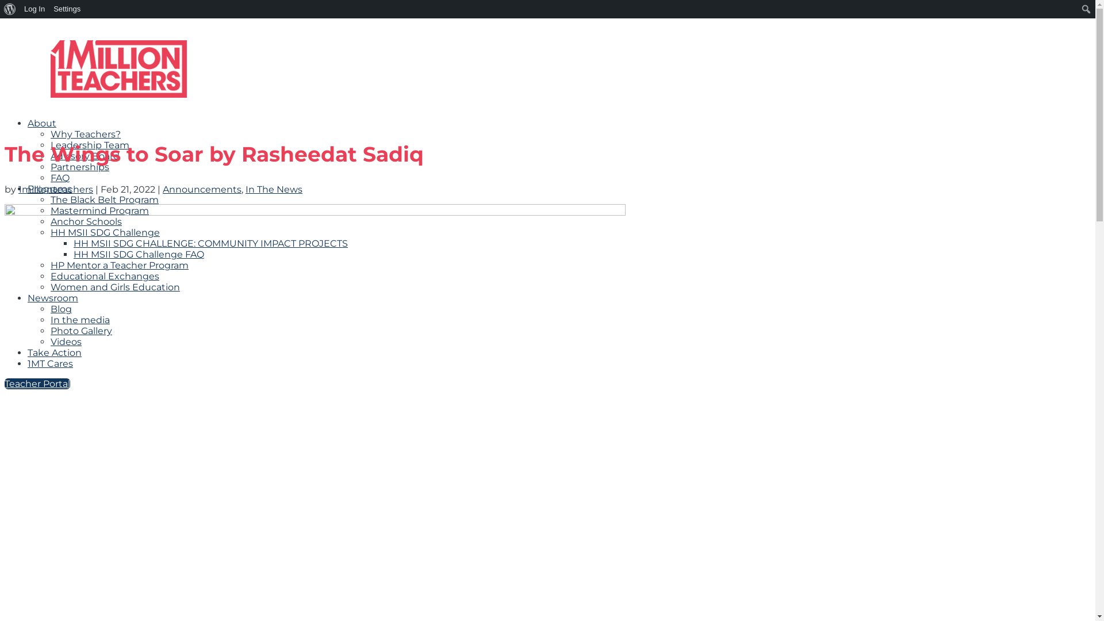 The width and height of the screenshot is (1104, 621). What do you see at coordinates (210, 244) in the screenshot?
I see `HH MSII SDG CHALLENGE: COMMUNITY IMPACT PROJECTS` at bounding box center [210, 244].